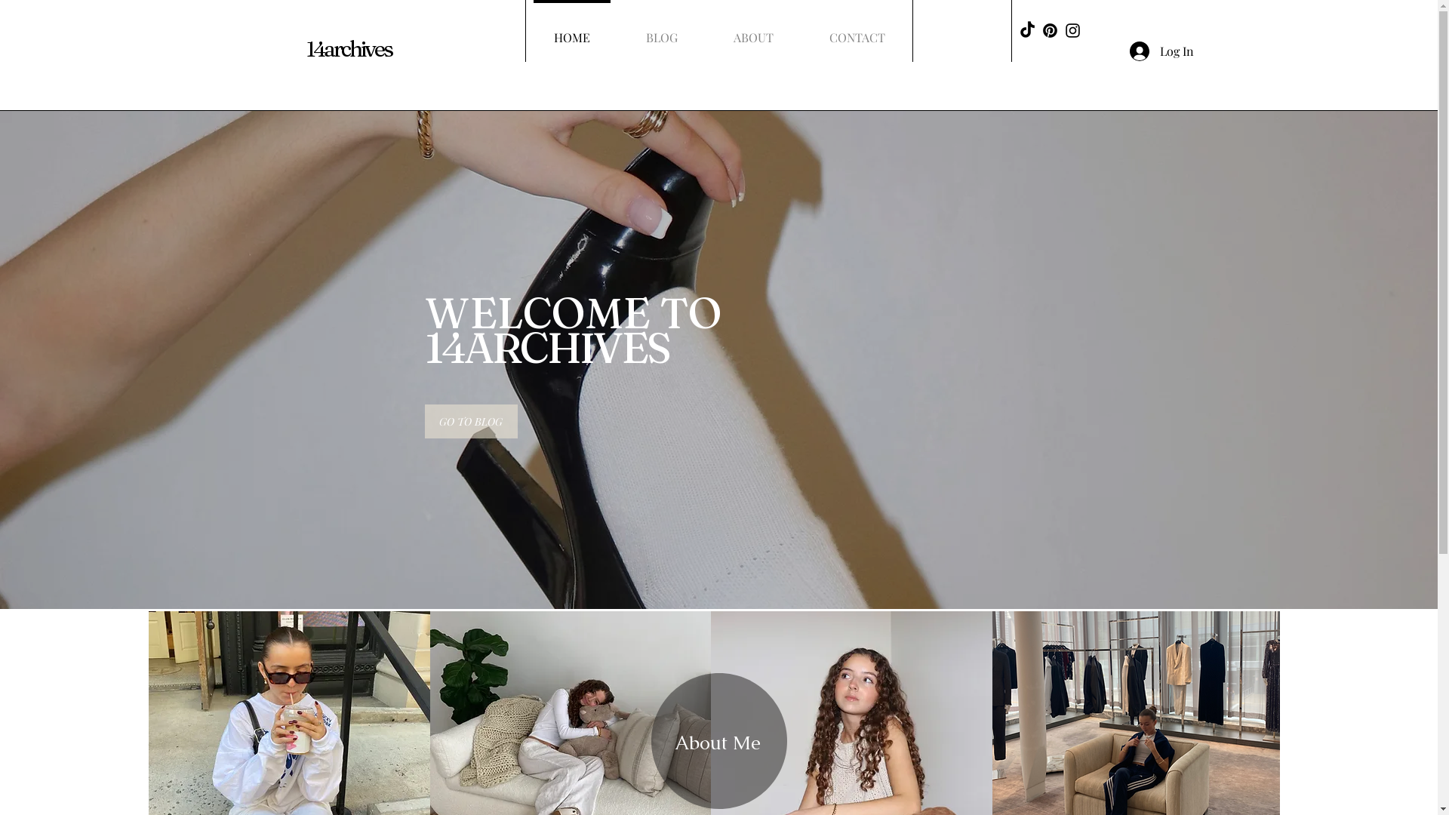 Image resolution: width=1449 pixels, height=815 pixels. What do you see at coordinates (857, 31) in the screenshot?
I see `CONTACT` at bounding box center [857, 31].